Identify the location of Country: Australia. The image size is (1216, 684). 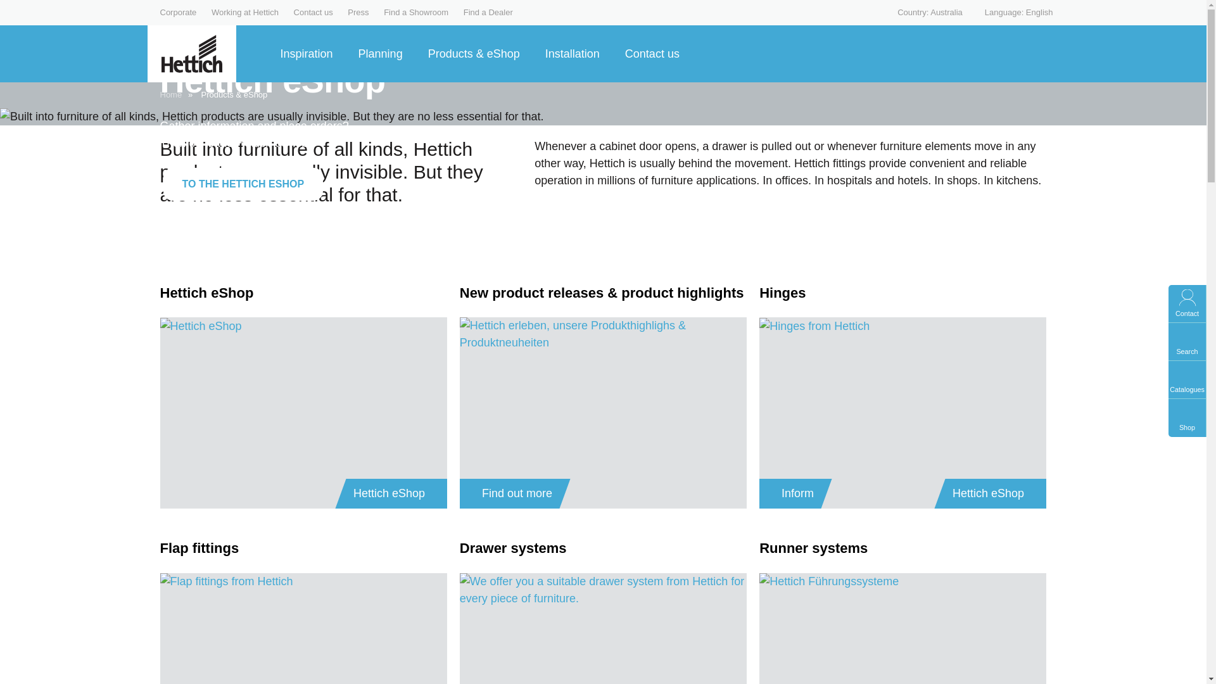
(922, 12).